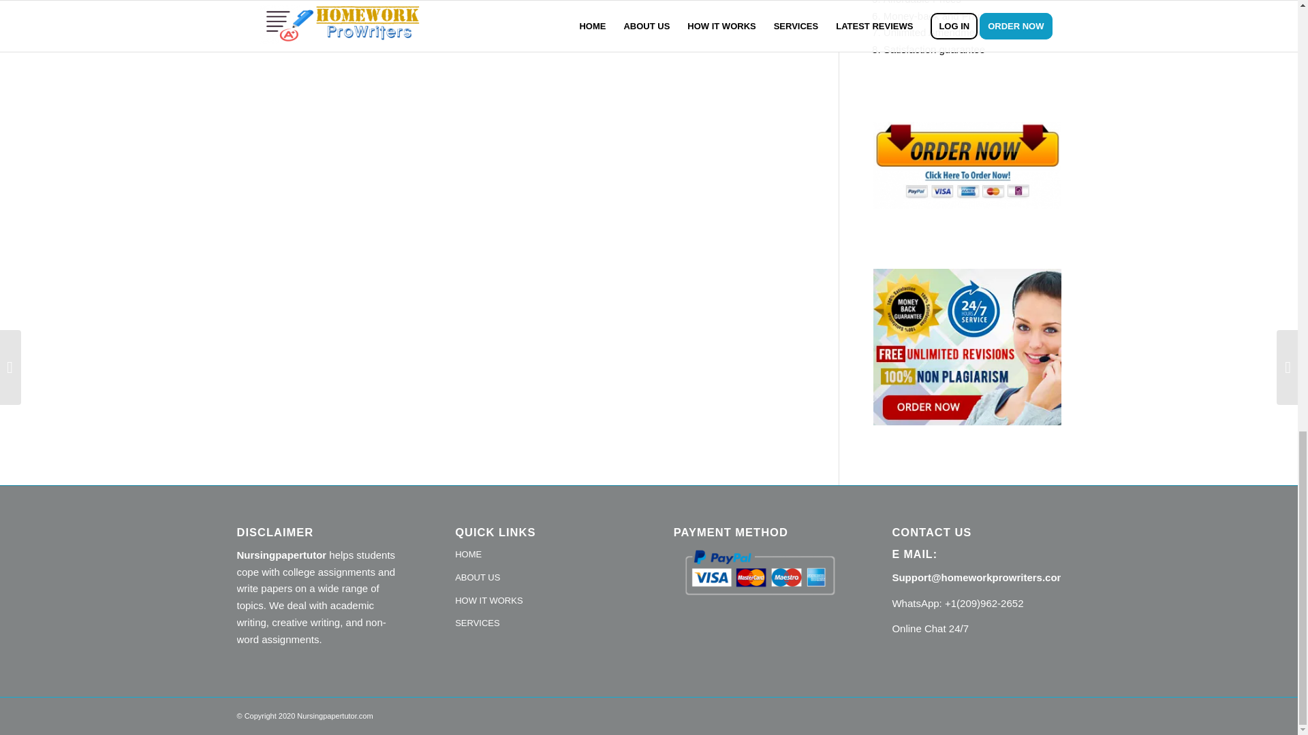 The width and height of the screenshot is (1308, 735). I want to click on HOW IT WORKS, so click(540, 602).